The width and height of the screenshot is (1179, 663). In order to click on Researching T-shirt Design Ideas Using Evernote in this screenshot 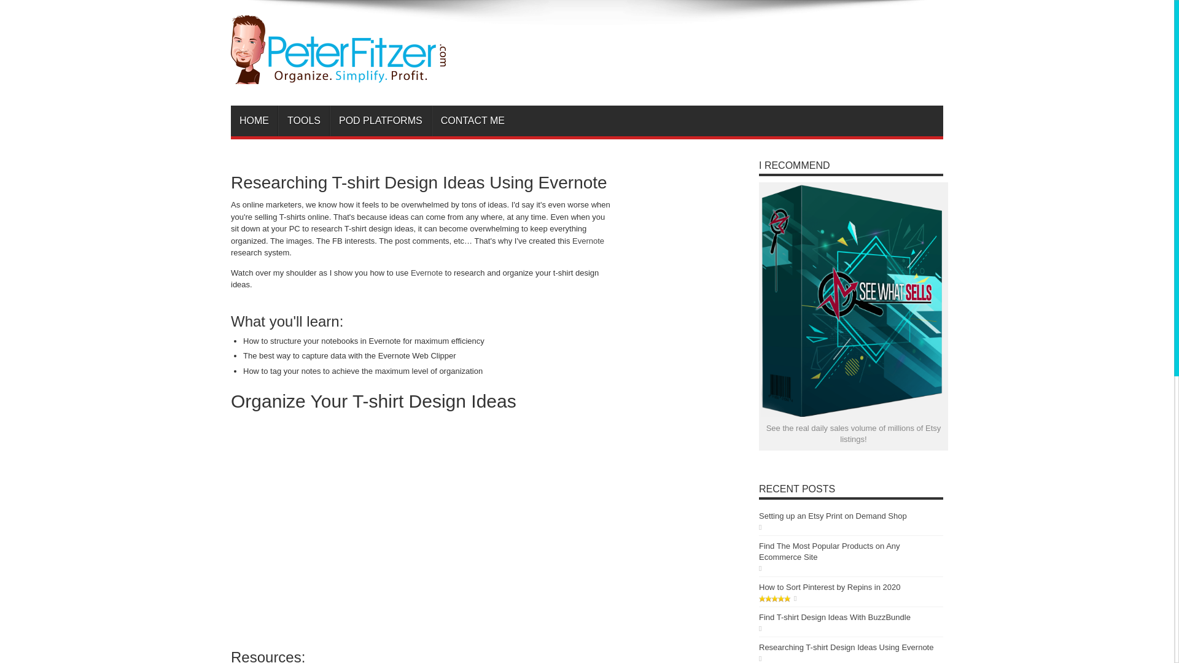, I will do `click(846, 647)`.